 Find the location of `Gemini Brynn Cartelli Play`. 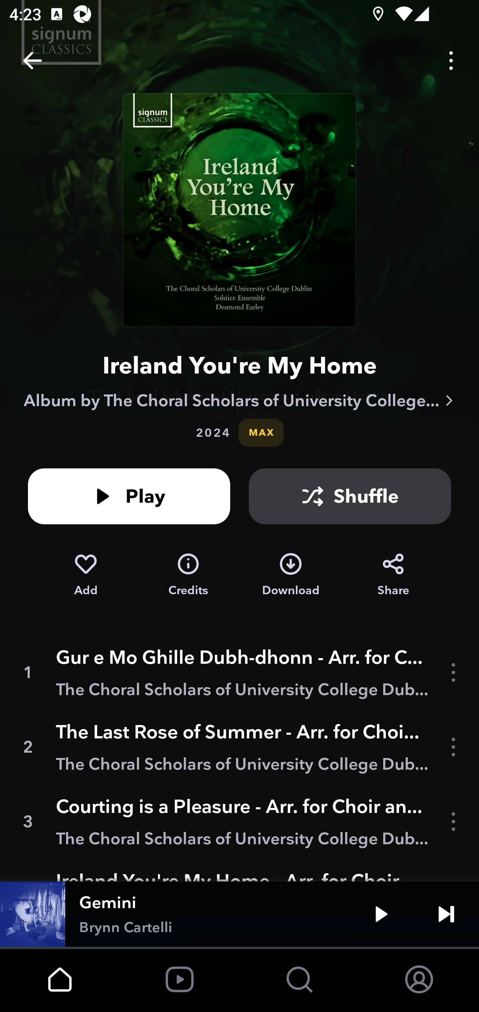

Gemini Brynn Cartelli Play is located at coordinates (239, 914).